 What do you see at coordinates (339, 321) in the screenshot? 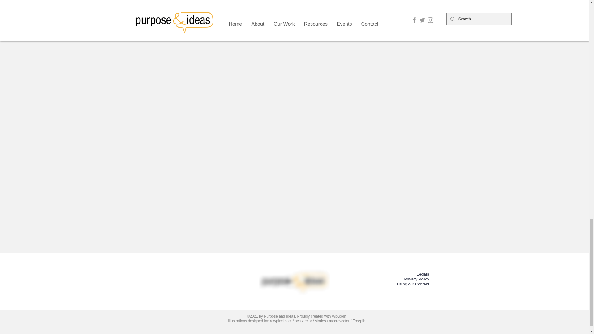
I see `macrovector` at bounding box center [339, 321].